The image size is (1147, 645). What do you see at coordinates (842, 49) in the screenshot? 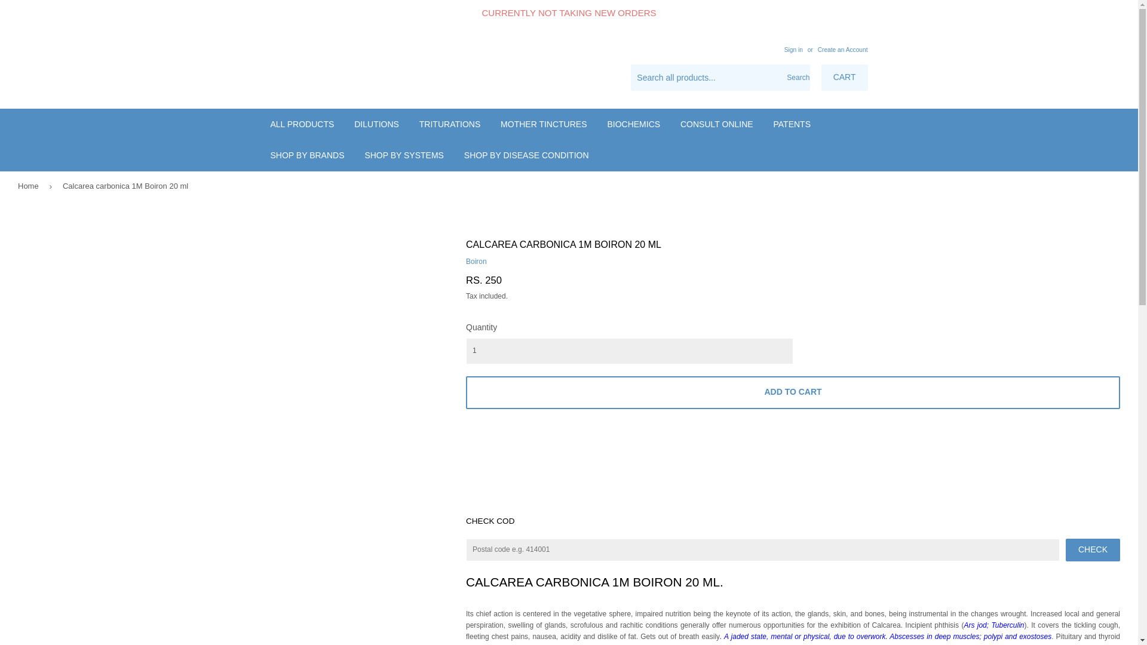
I see `Create an Account` at bounding box center [842, 49].